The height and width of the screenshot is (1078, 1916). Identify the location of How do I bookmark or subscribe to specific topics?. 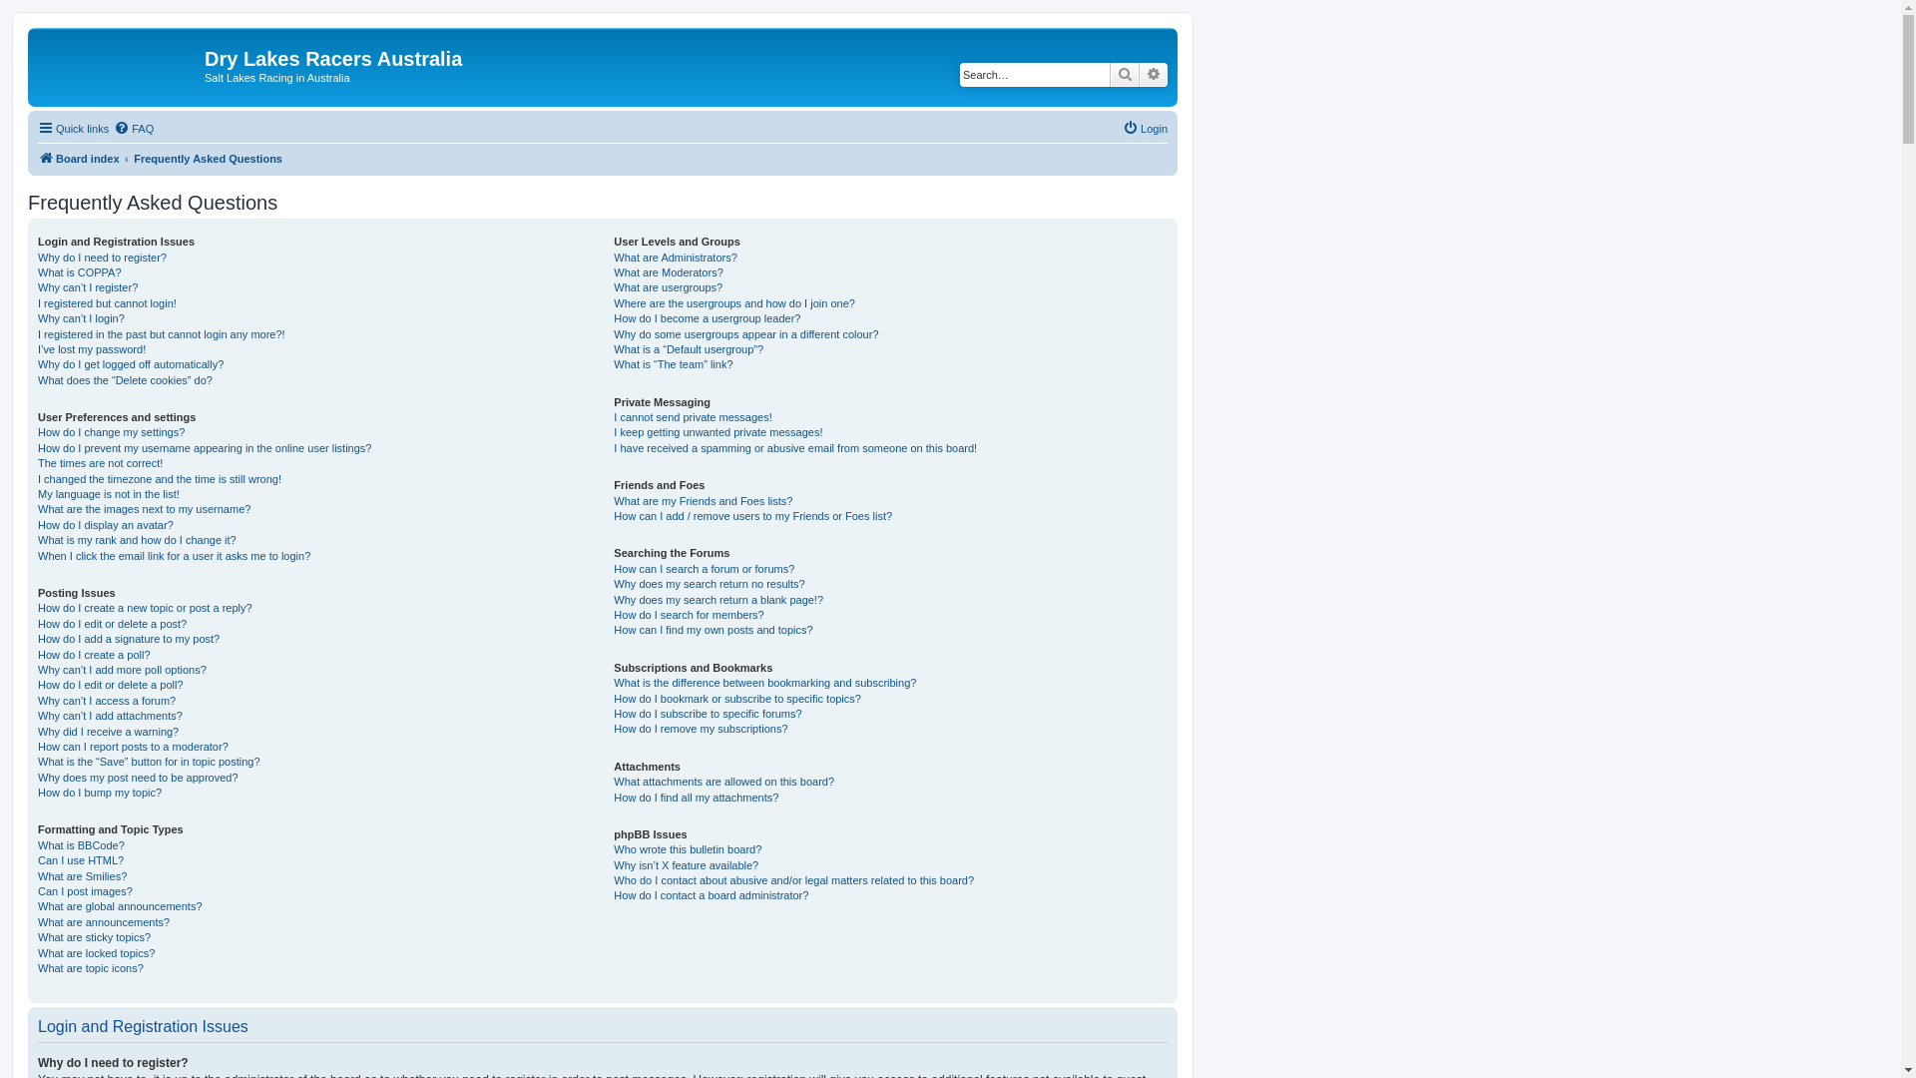
(737, 699).